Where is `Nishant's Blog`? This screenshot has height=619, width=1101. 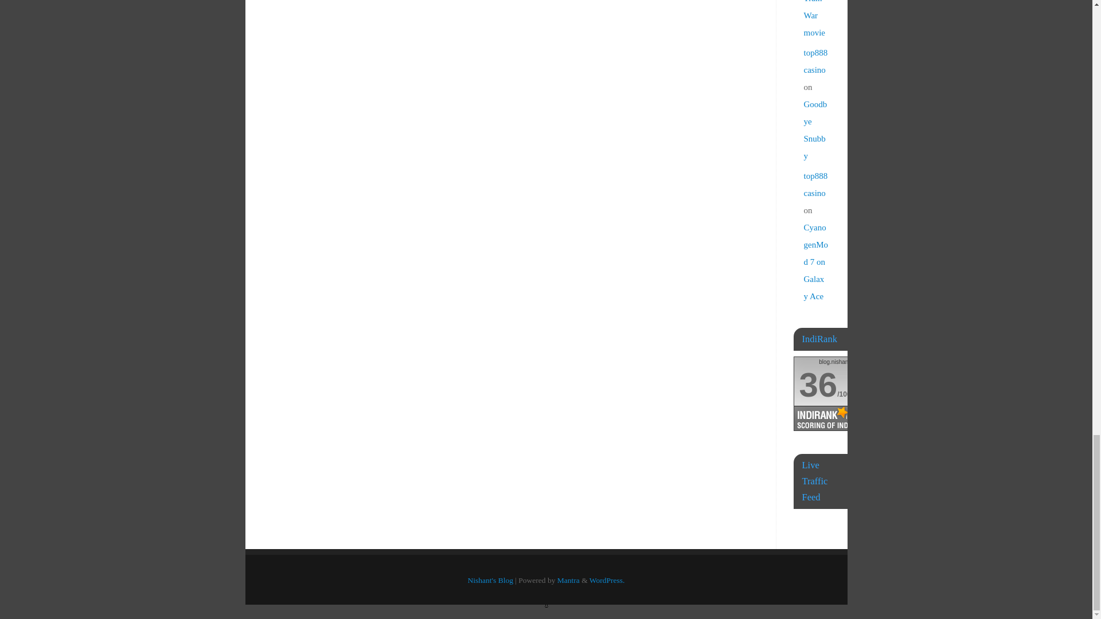 Nishant's Blog is located at coordinates (490, 580).